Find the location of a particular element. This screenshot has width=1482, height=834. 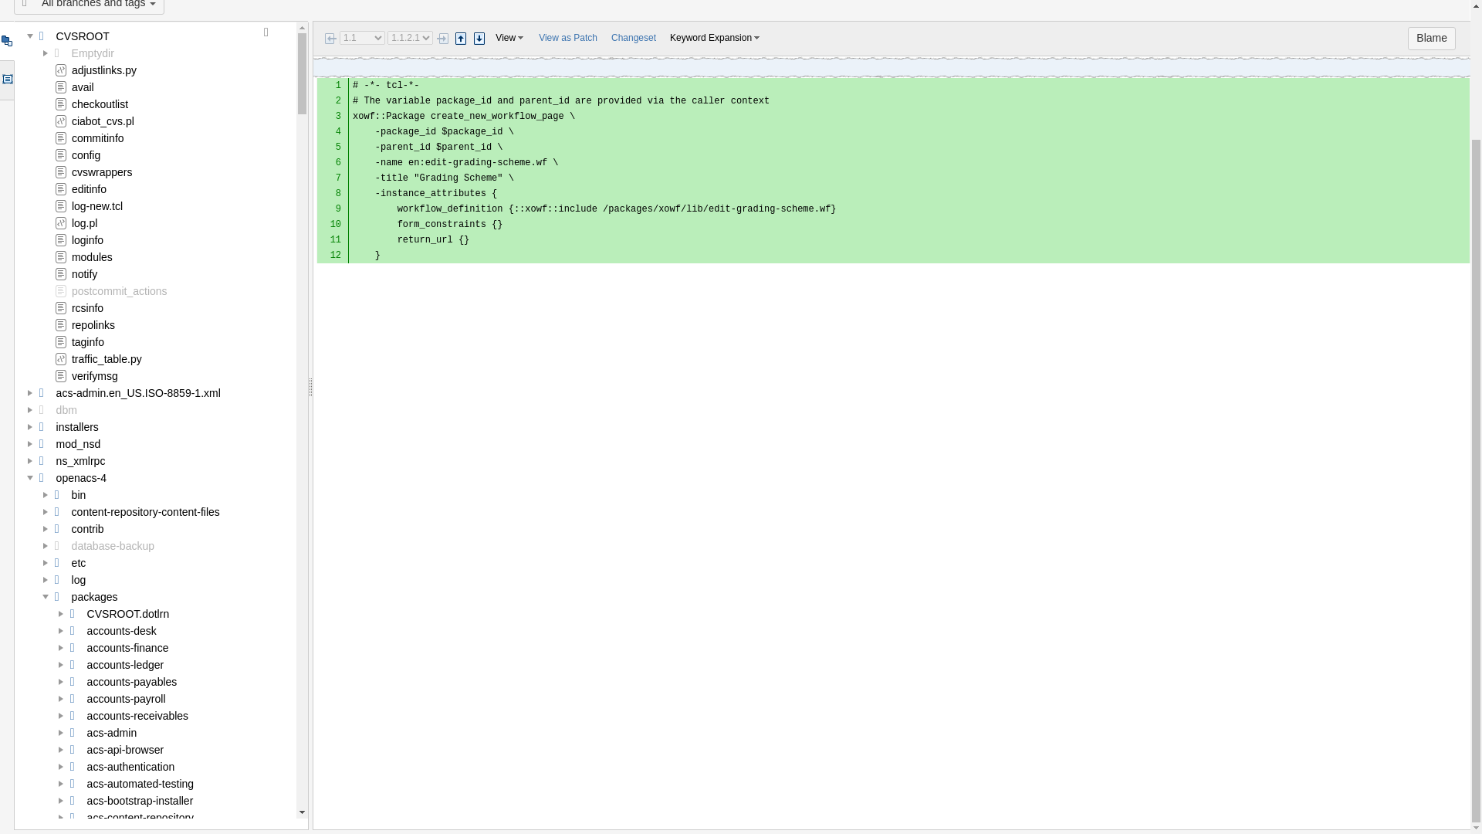

Branch All branches and tags is located at coordinates (89, 8).